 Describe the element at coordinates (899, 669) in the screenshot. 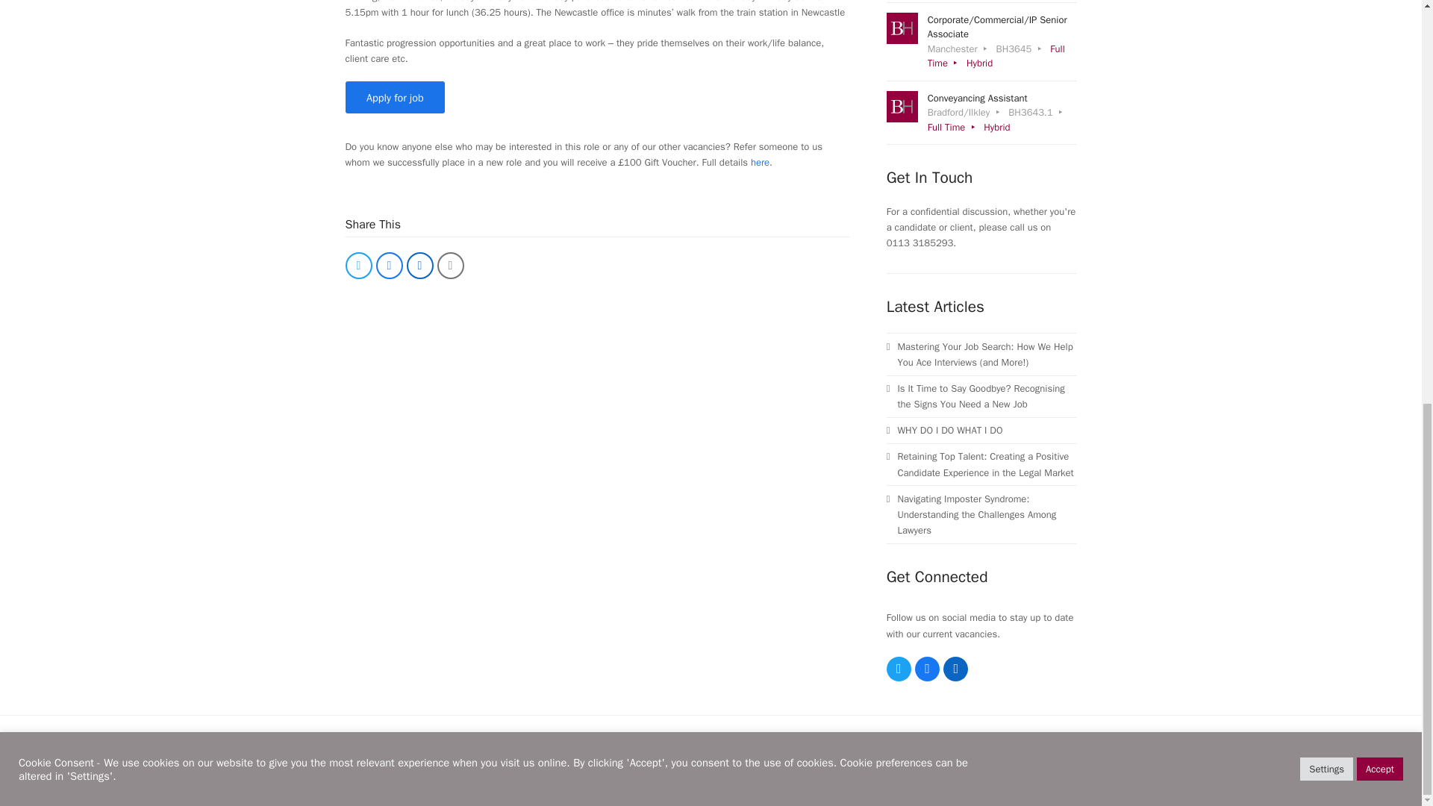

I see `Twitter` at that location.